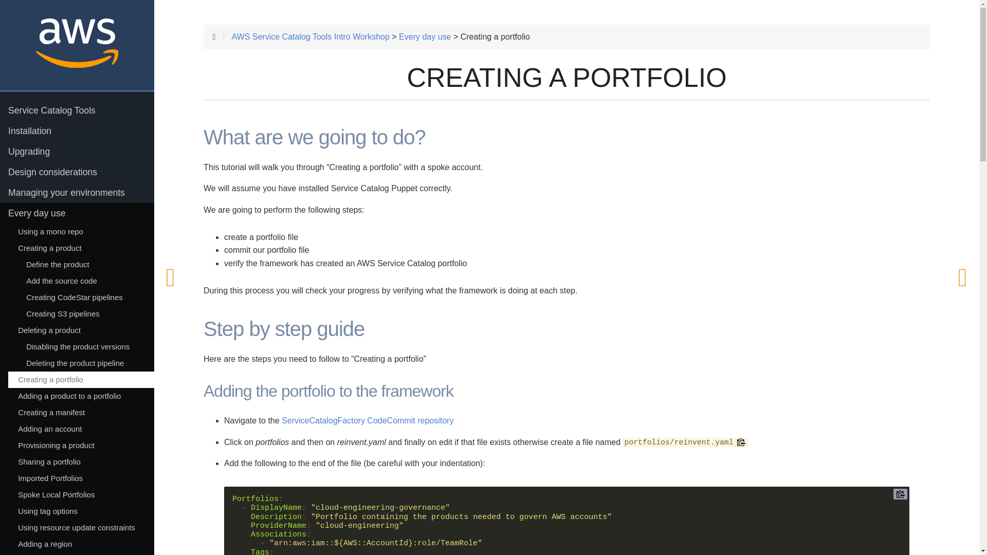  I want to click on Service Catalog Tools, so click(77, 110).